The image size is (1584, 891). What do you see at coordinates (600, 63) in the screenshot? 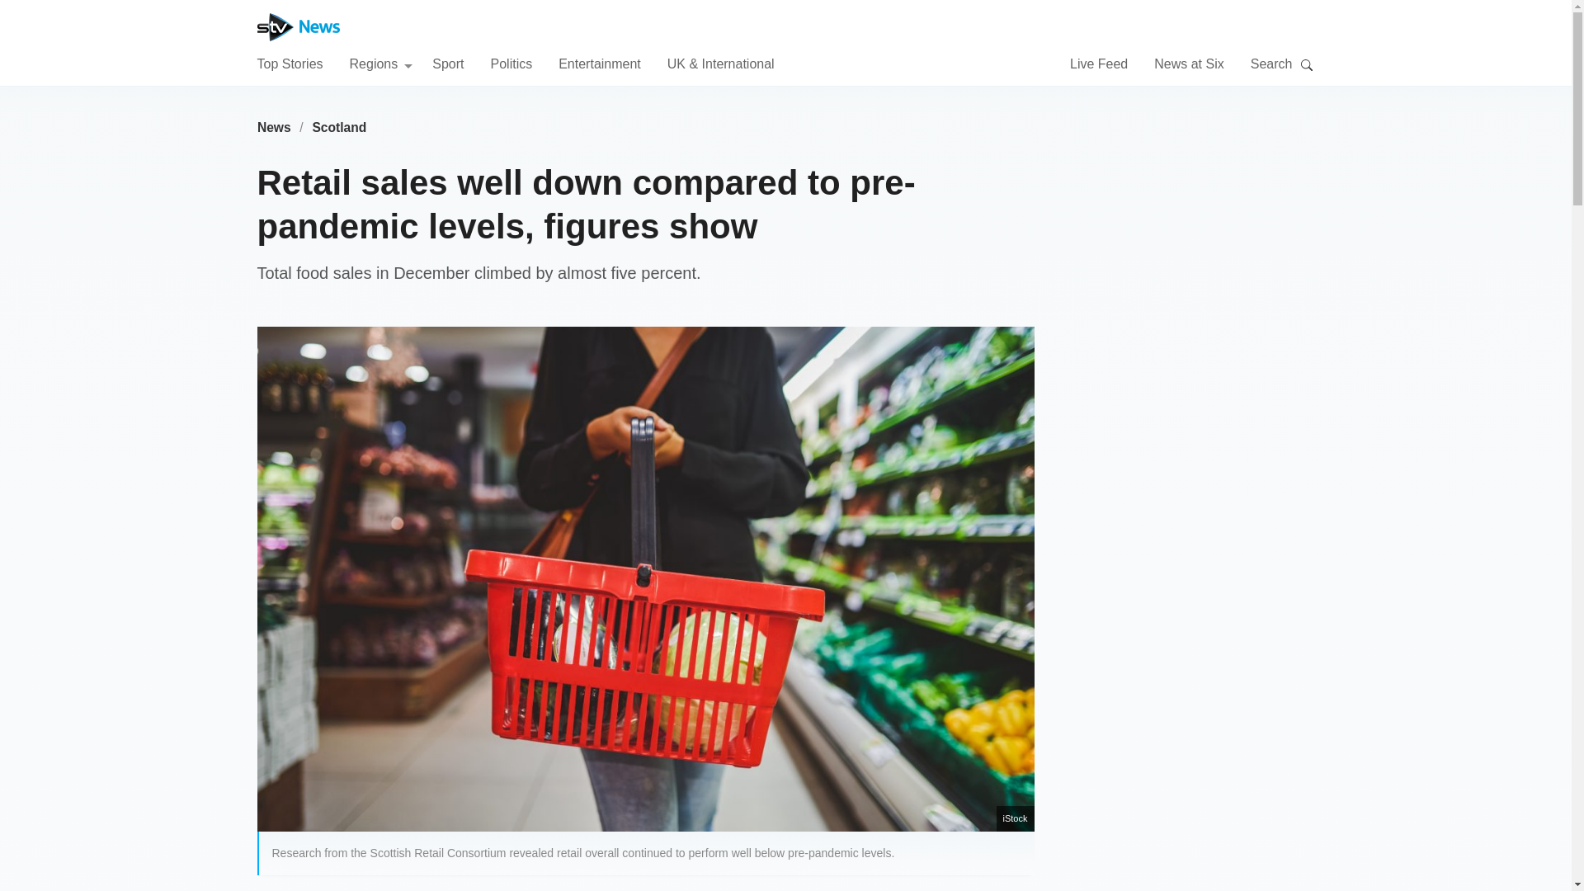
I see `Entertainment` at bounding box center [600, 63].